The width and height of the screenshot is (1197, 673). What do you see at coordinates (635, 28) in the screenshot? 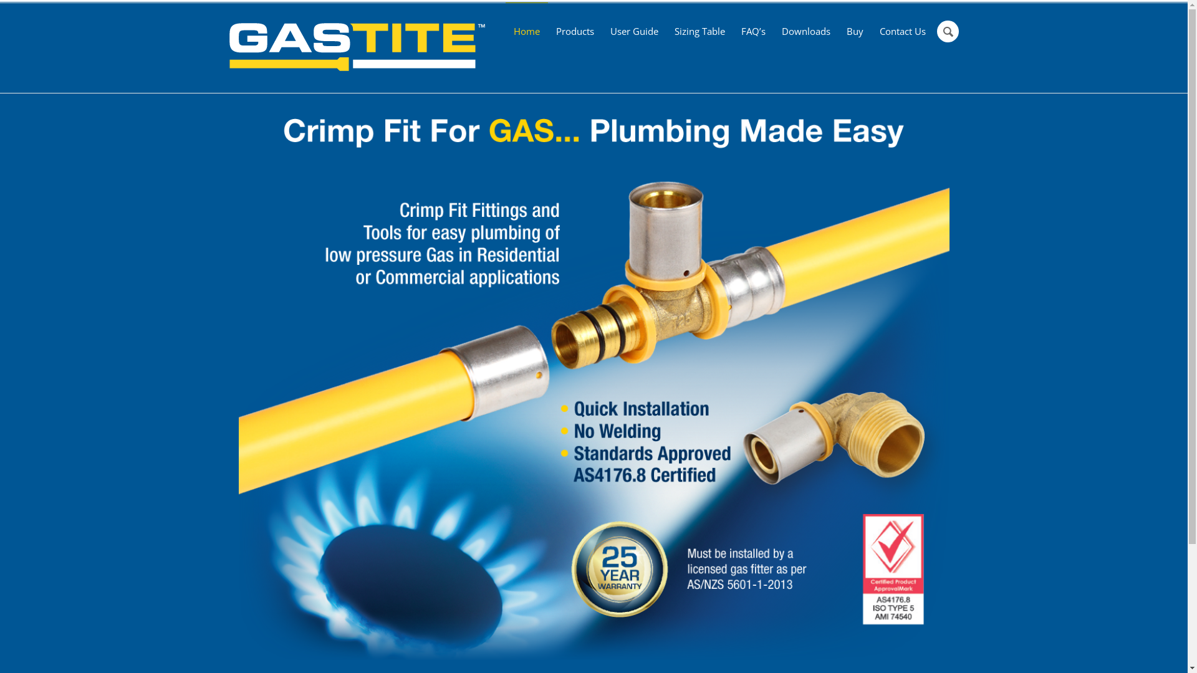
I see `User Guide` at bounding box center [635, 28].